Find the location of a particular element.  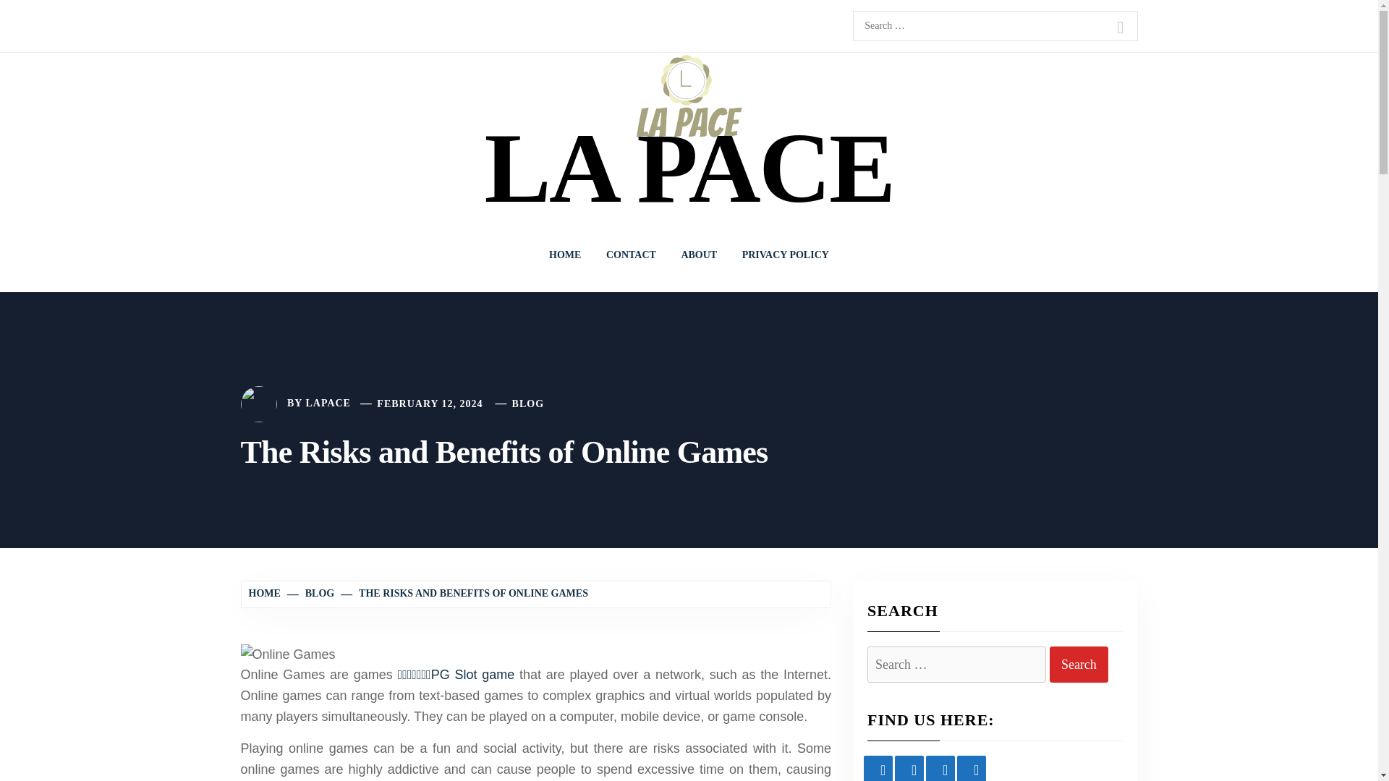

YouTube is located at coordinates (909, 768).